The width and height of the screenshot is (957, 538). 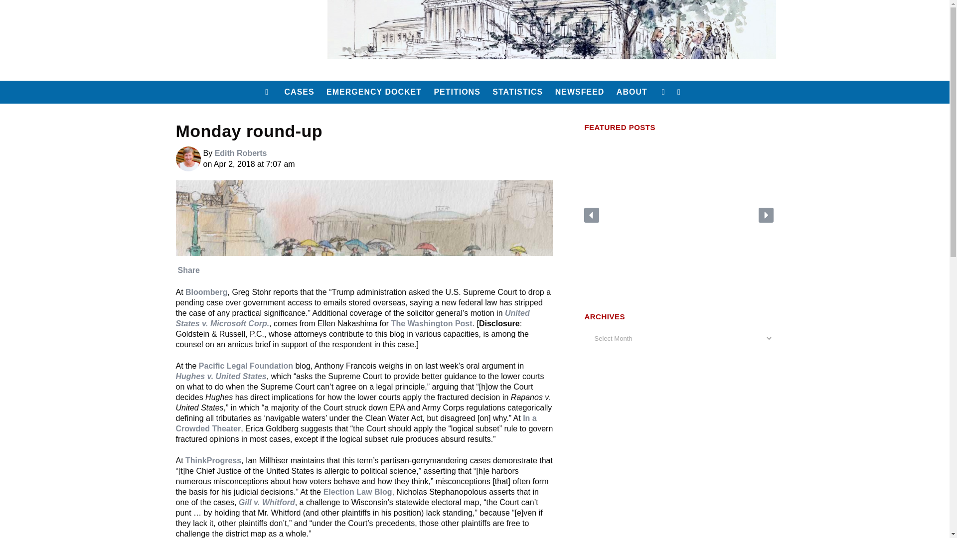 What do you see at coordinates (580, 92) in the screenshot?
I see `NEWSFEED` at bounding box center [580, 92].